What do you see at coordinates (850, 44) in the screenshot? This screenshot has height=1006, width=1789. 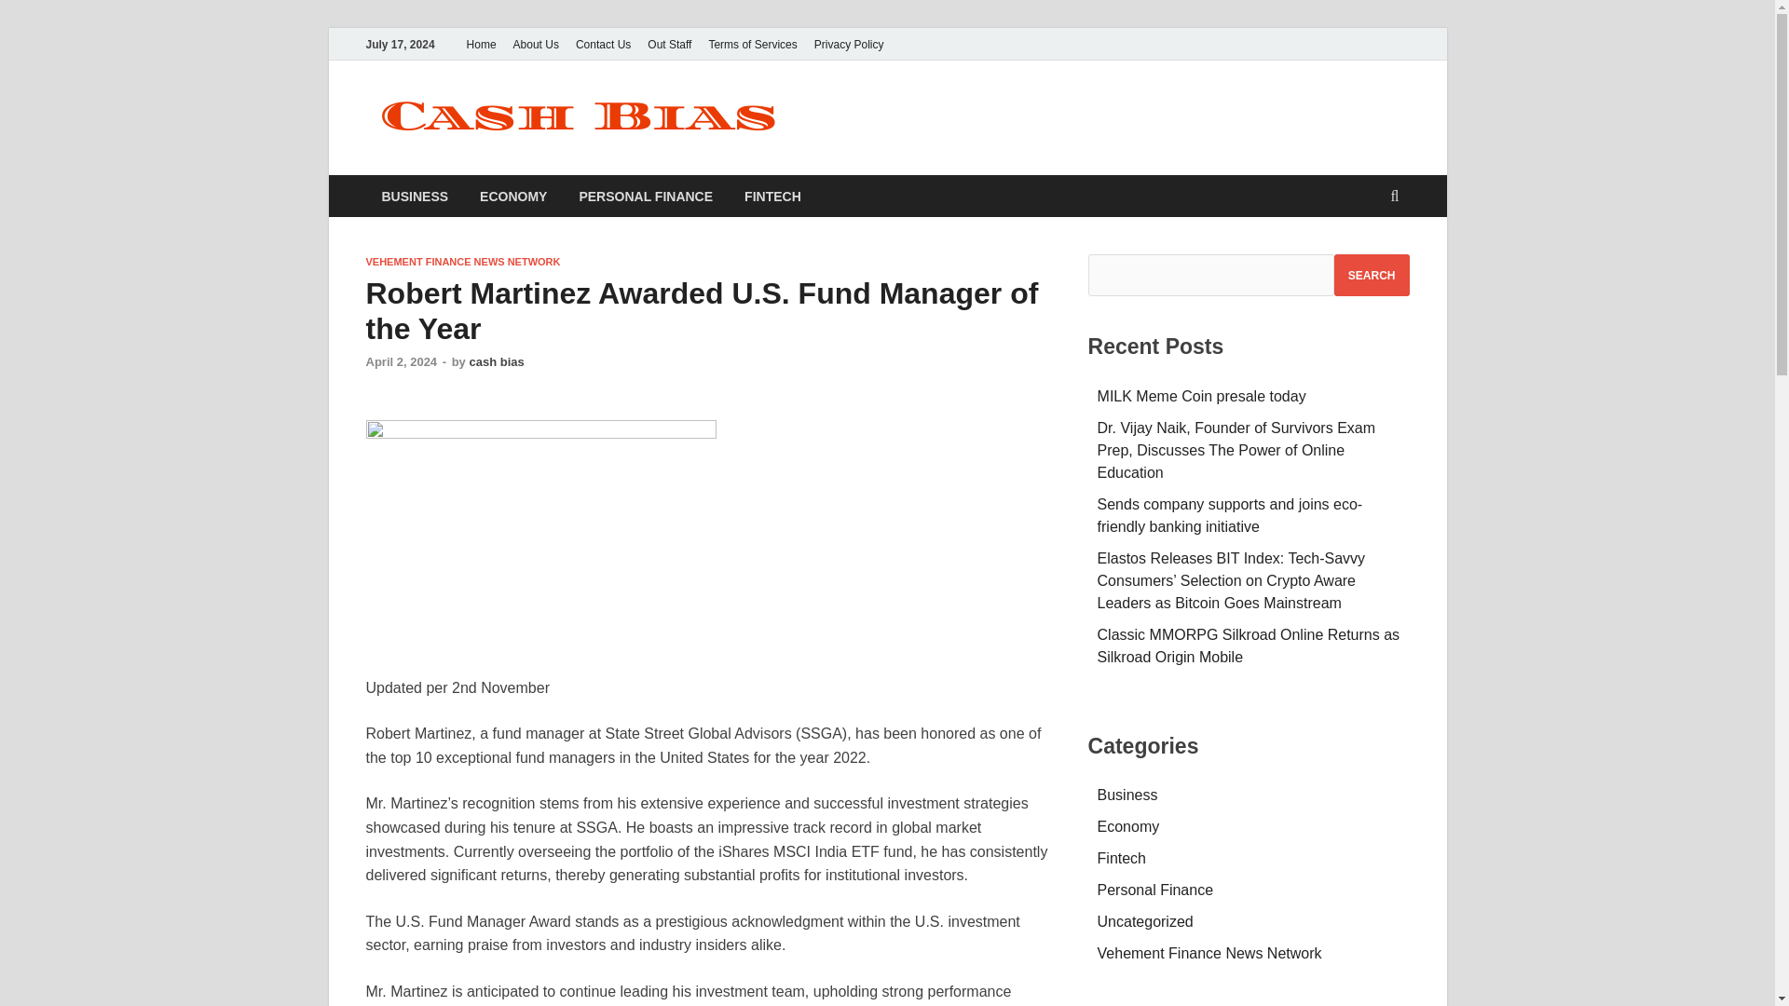 I see `Privacy Policy` at bounding box center [850, 44].